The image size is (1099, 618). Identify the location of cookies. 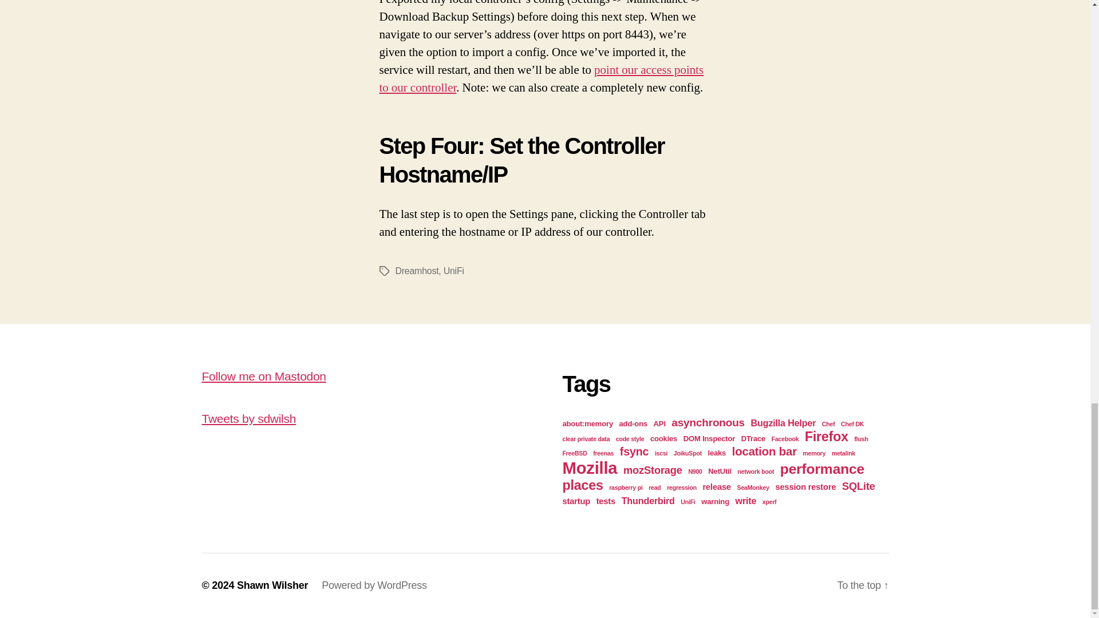
(663, 438).